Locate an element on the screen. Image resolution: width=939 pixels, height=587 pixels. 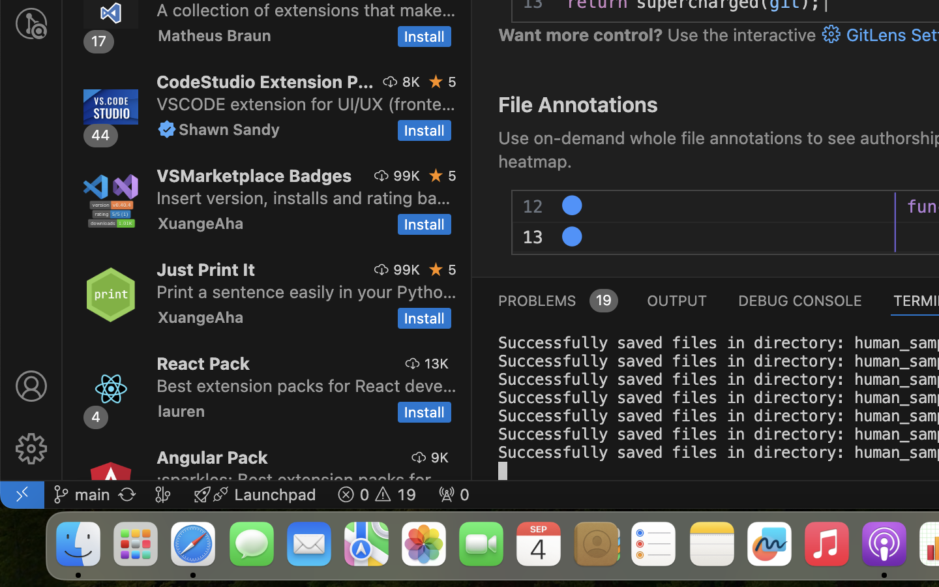
VSMarketplace Badges is located at coordinates (254, 175).